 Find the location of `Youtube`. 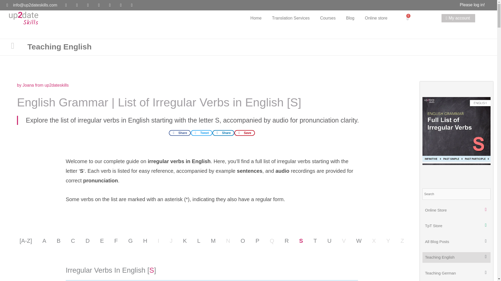

Youtube is located at coordinates (66, 5).